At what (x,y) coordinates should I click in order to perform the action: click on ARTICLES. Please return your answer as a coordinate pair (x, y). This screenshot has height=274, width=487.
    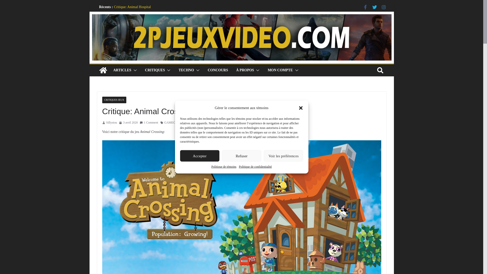
    Looking at the image, I should click on (122, 70).